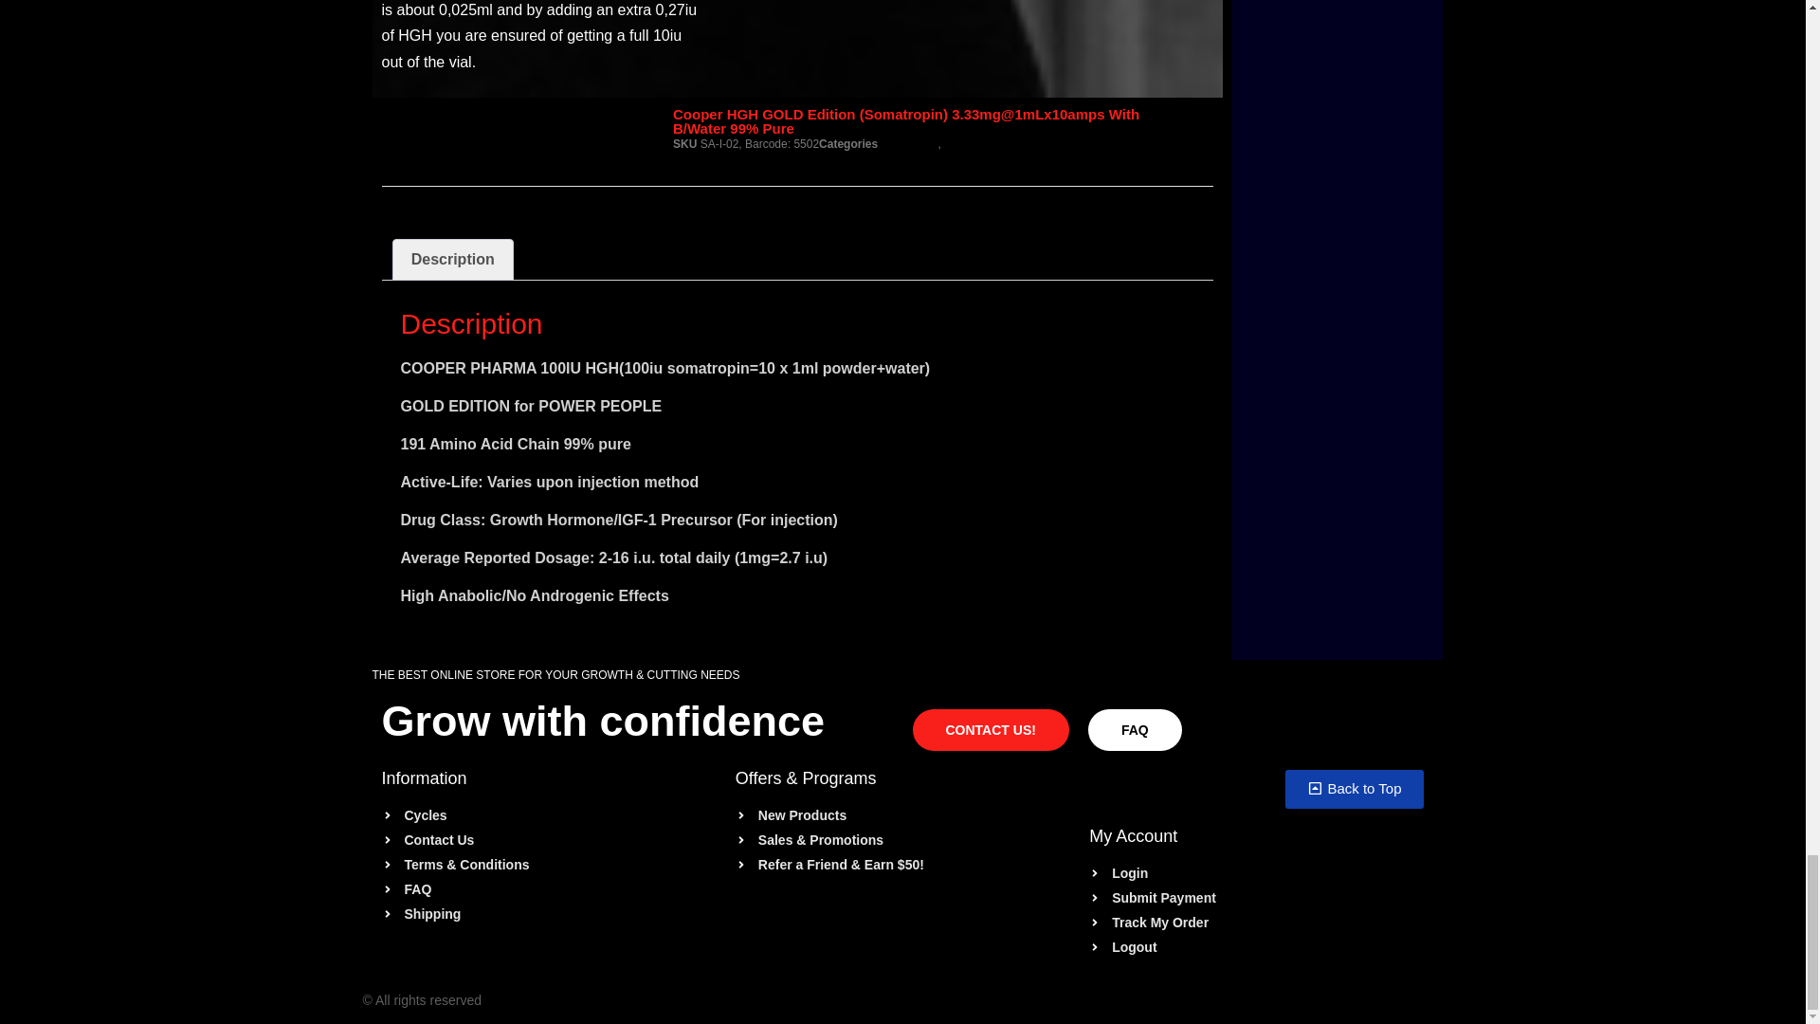 The image size is (1820, 1024). Describe the element at coordinates (548, 840) in the screenshot. I see `Contact Us` at that location.